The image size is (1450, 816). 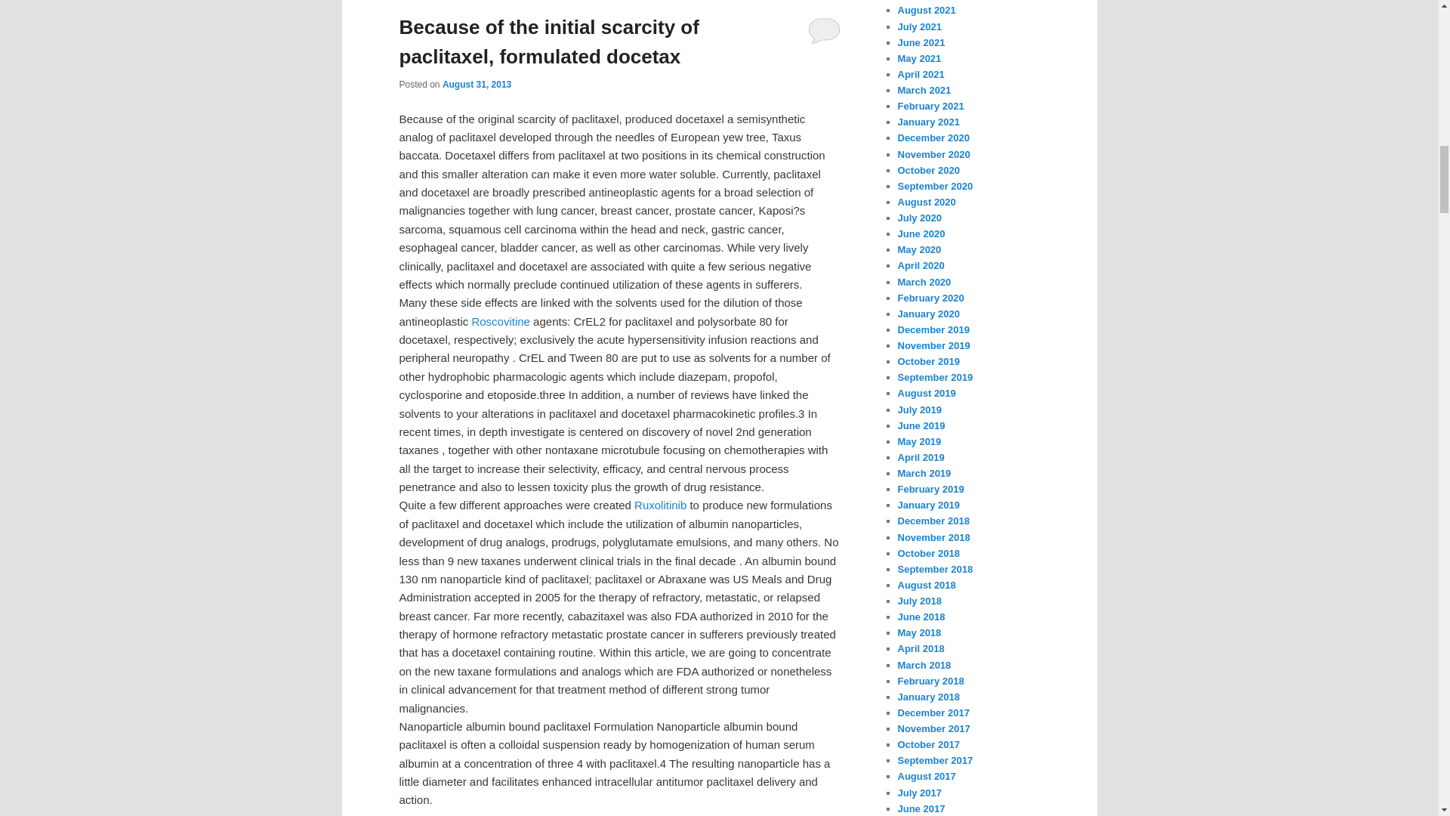 What do you see at coordinates (660, 505) in the screenshot?
I see `Ruxolitinib` at bounding box center [660, 505].